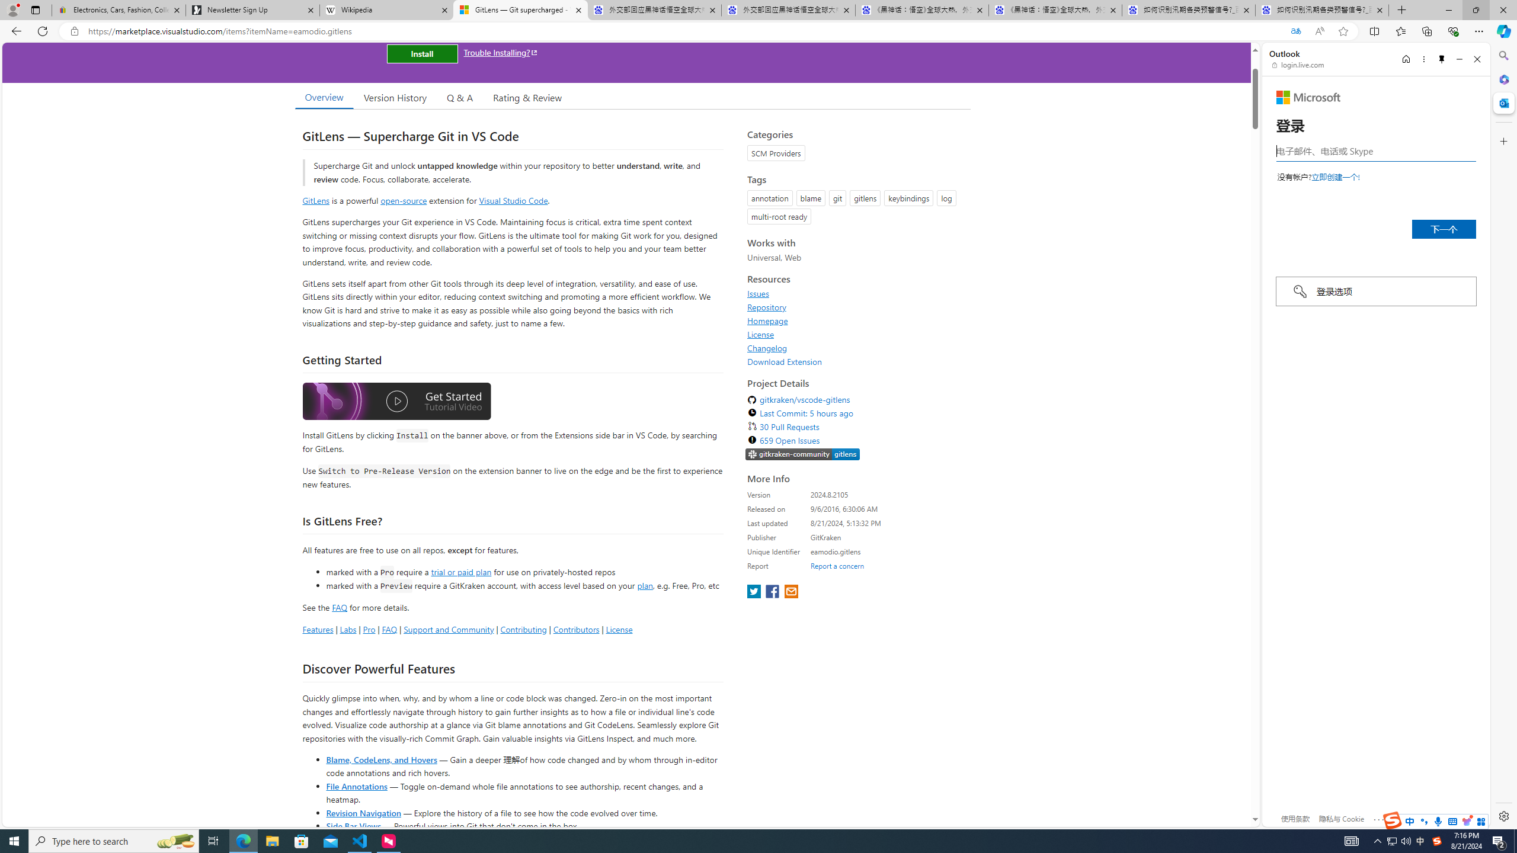 This screenshot has width=1517, height=853. What do you see at coordinates (645, 586) in the screenshot?
I see `plan` at bounding box center [645, 586].